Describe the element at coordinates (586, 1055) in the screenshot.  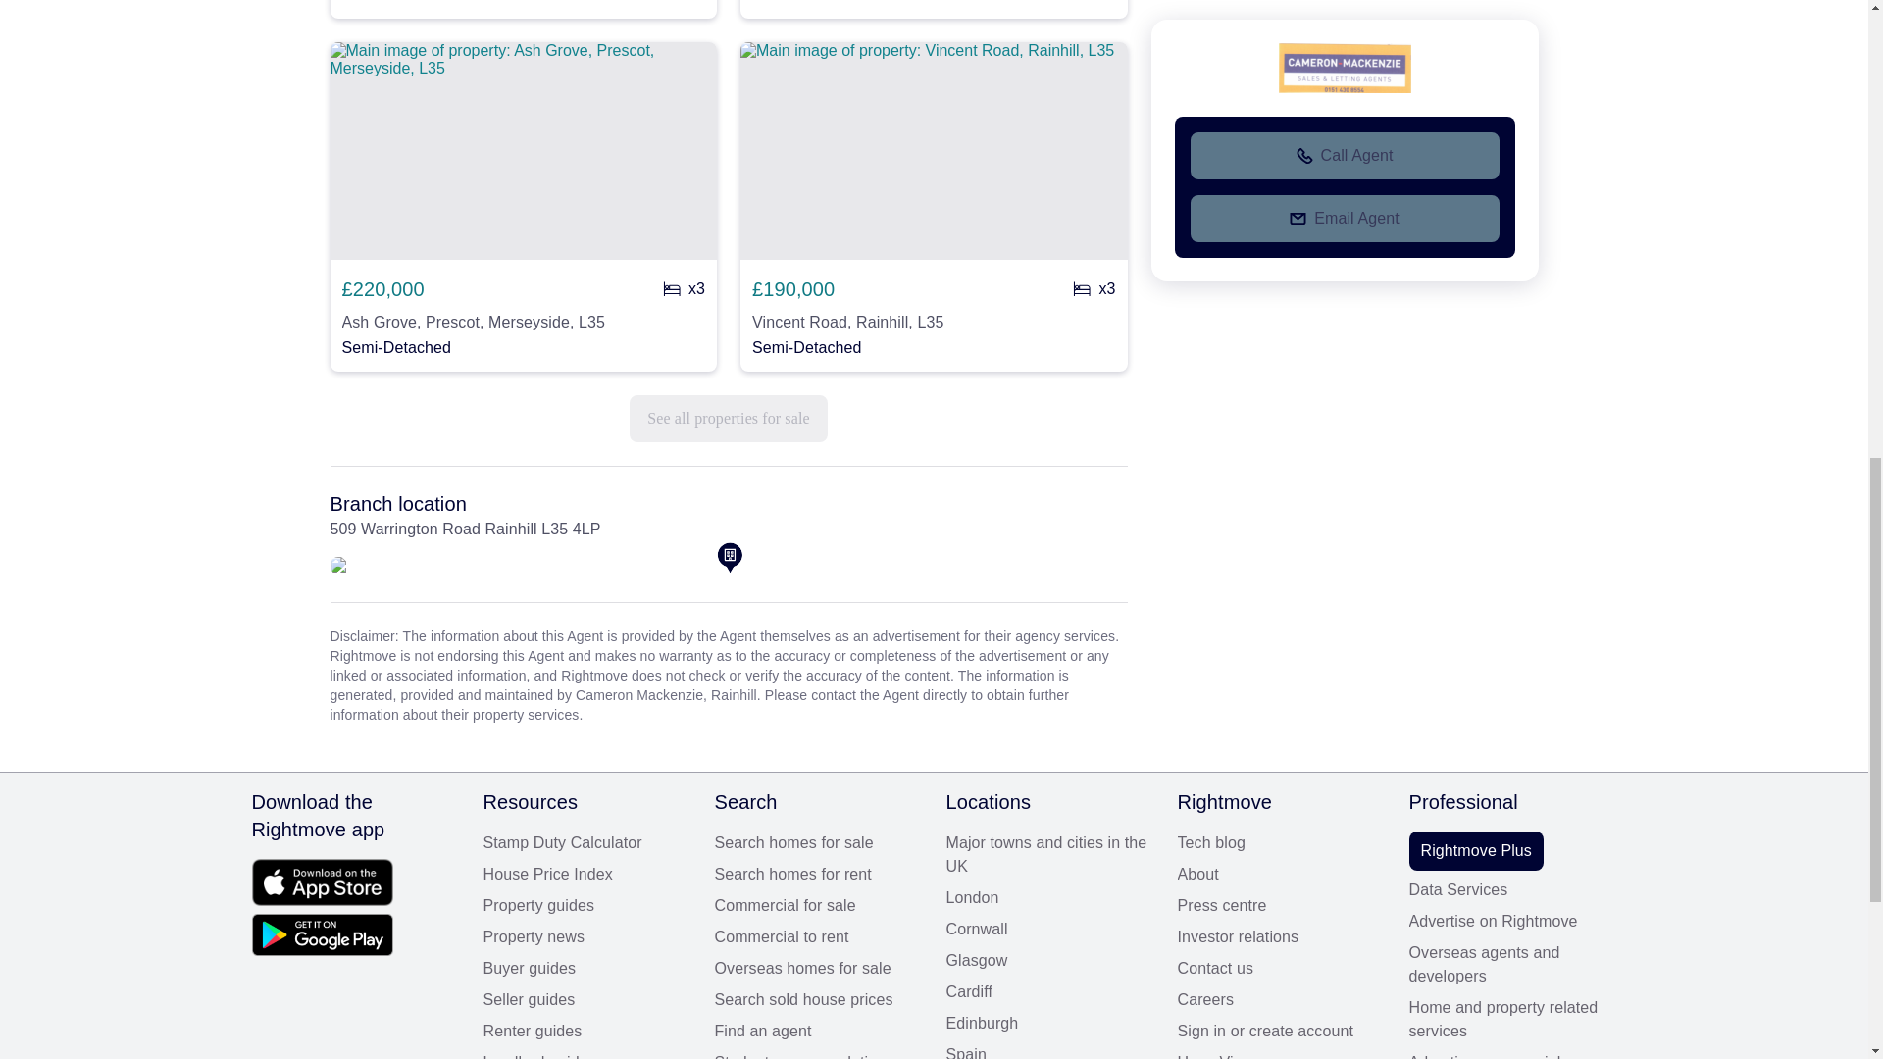
I see `Landlord guides` at that location.